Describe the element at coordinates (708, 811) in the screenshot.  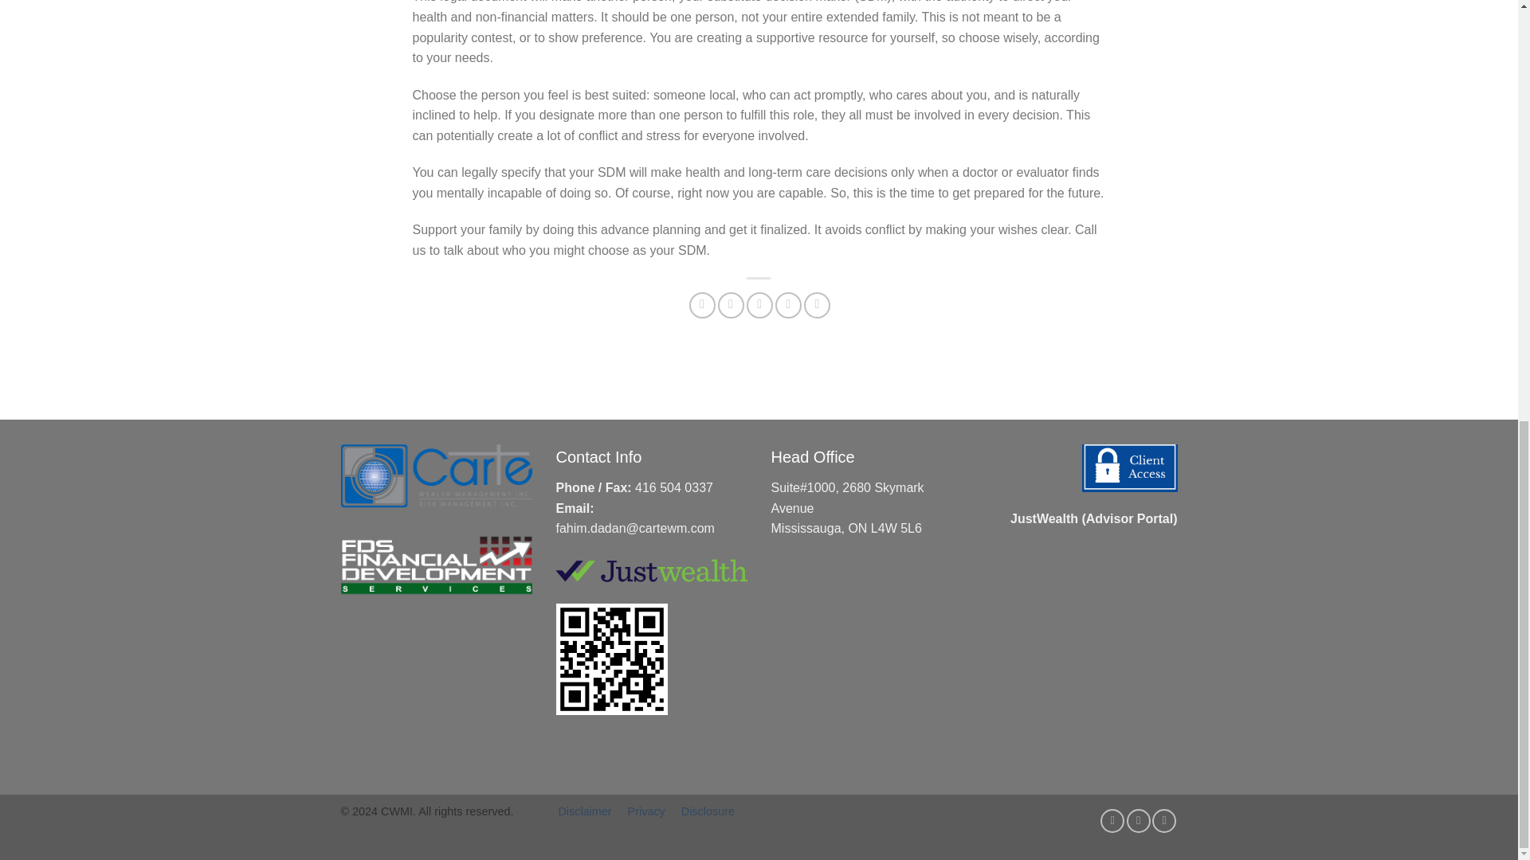
I see `Disclosure` at that location.